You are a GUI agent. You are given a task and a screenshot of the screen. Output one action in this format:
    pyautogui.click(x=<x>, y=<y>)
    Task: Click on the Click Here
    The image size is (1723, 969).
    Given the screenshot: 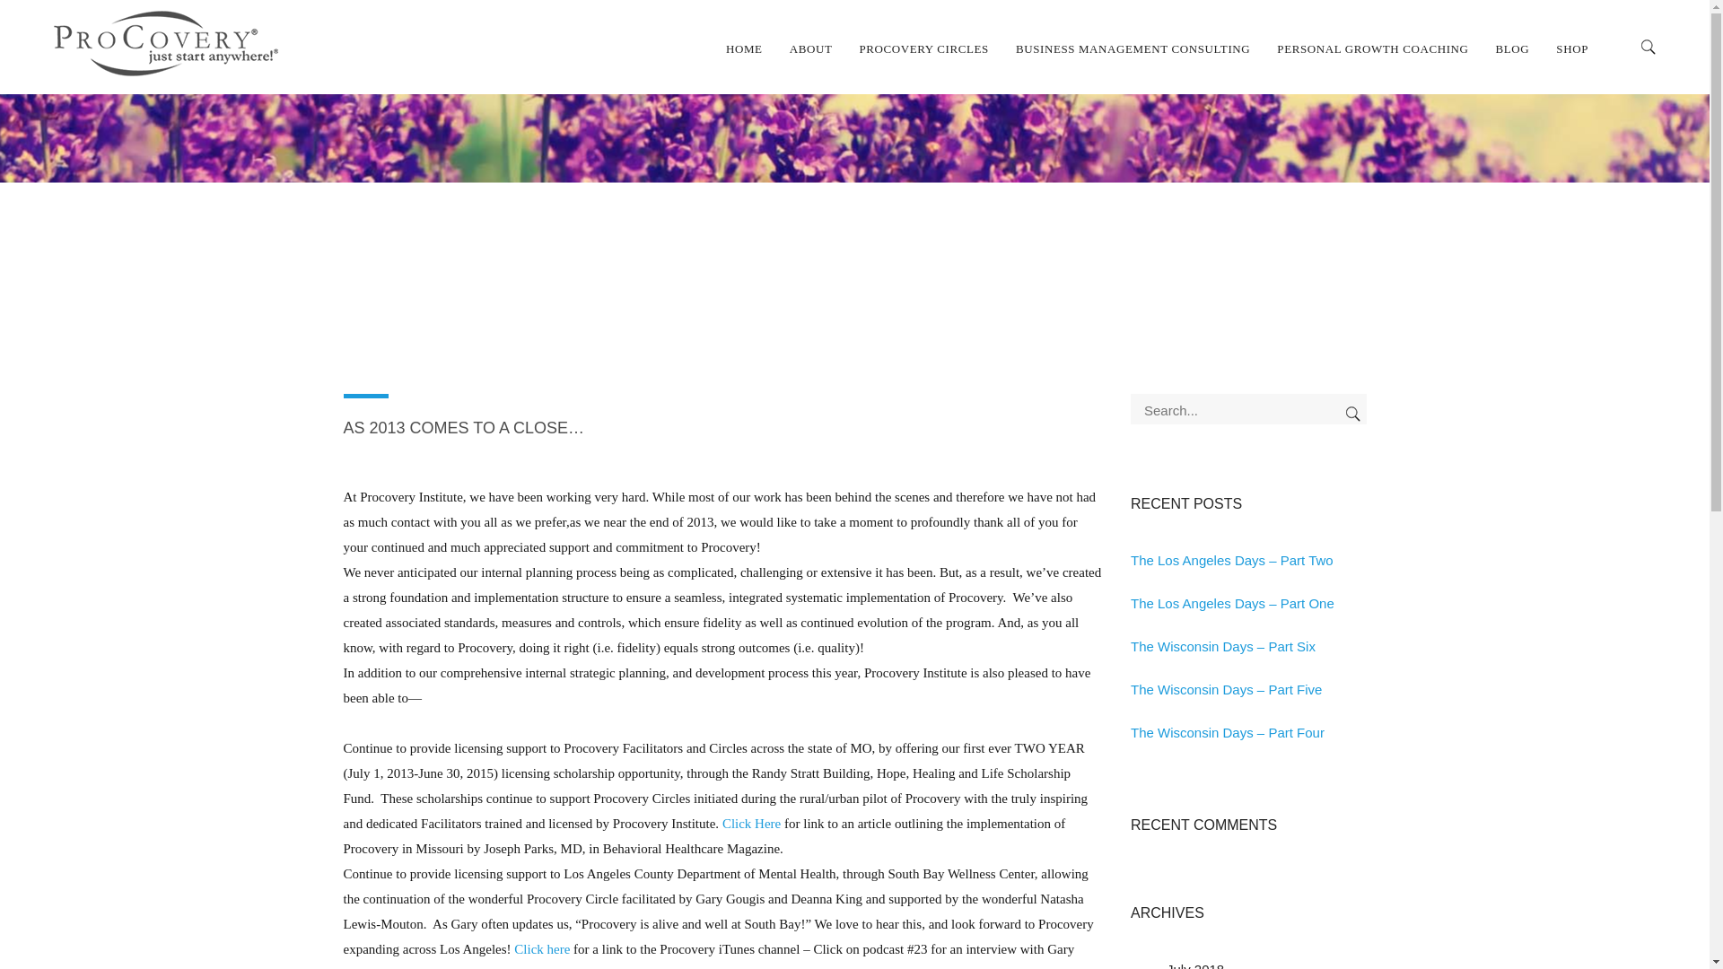 What is the action you would take?
    pyautogui.click(x=750, y=824)
    